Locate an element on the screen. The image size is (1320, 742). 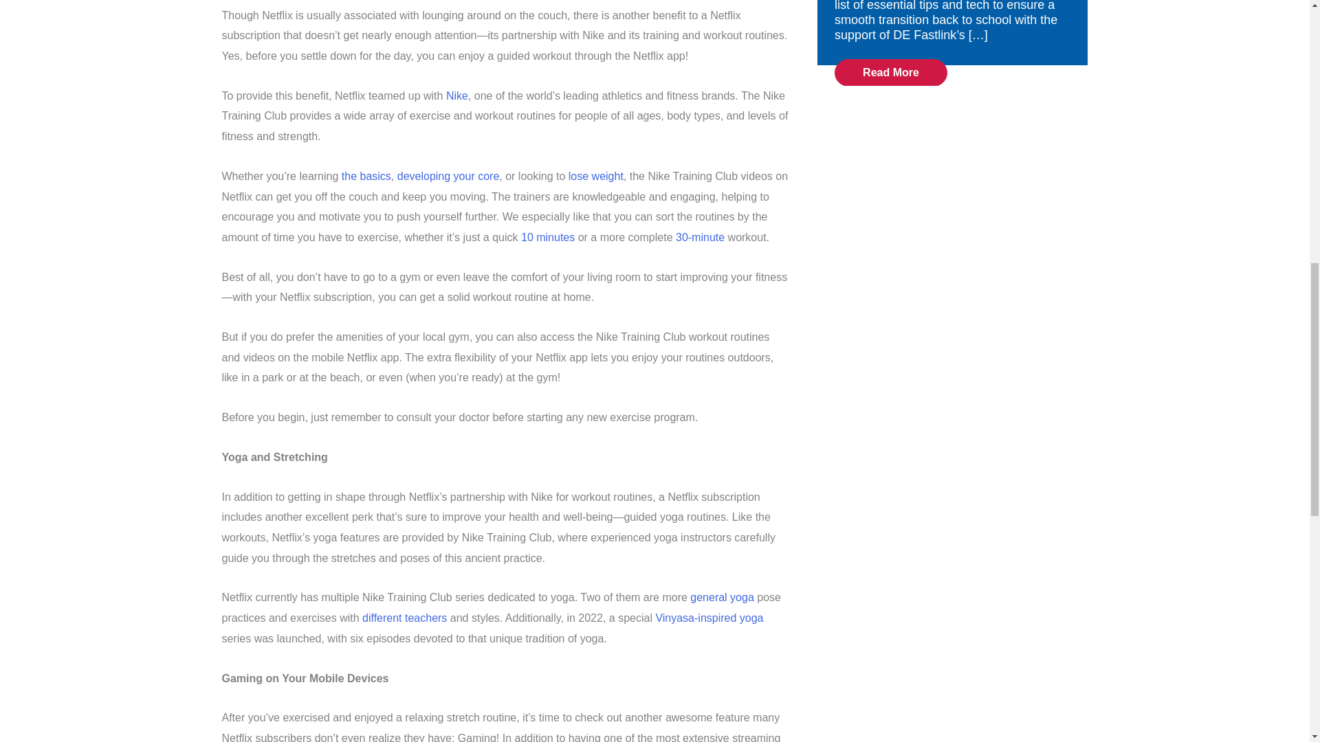
developing your core is located at coordinates (448, 176).